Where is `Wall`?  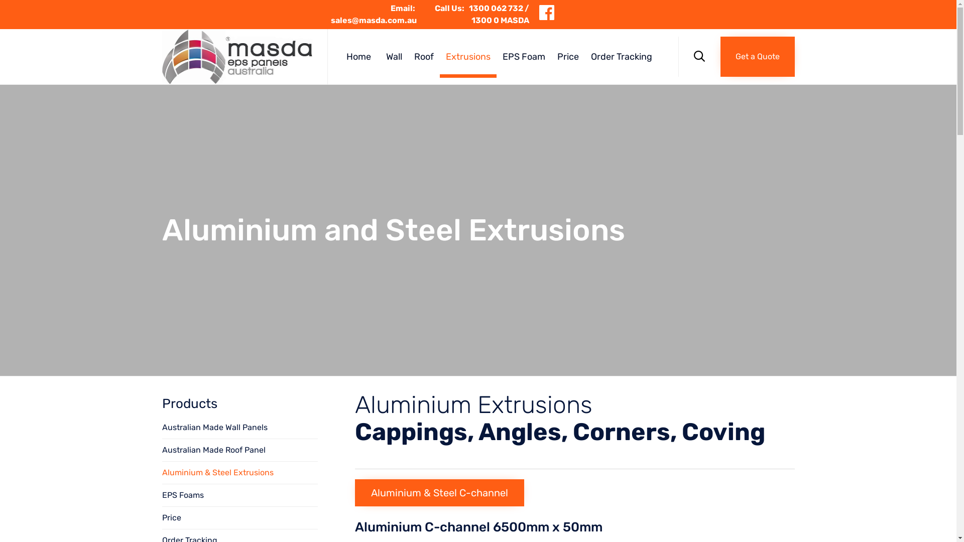 Wall is located at coordinates (394, 57).